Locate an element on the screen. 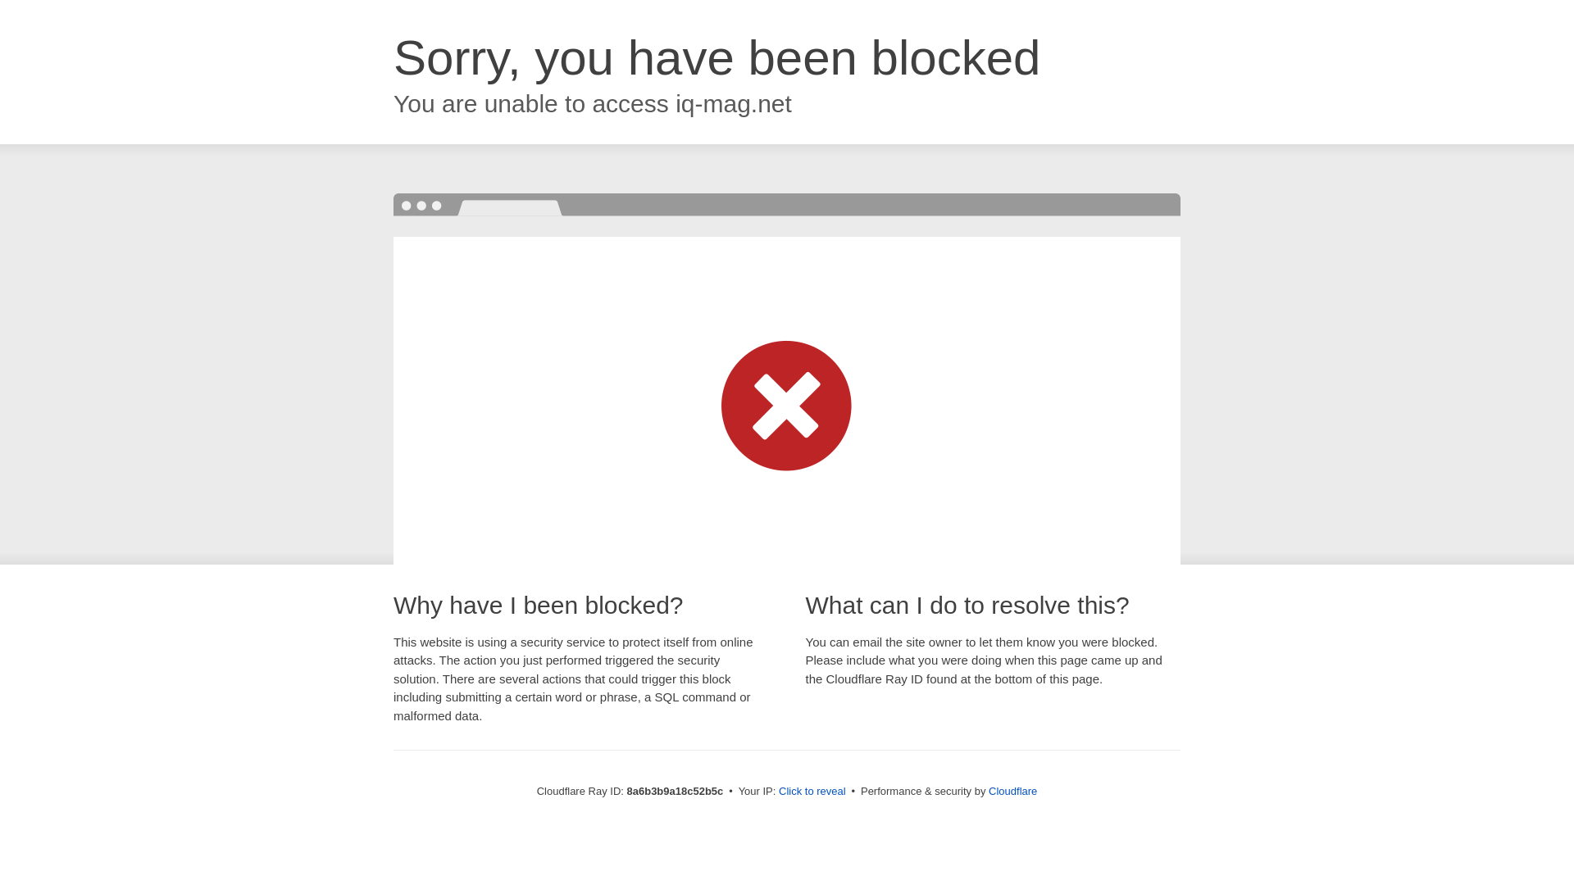 The height and width of the screenshot is (885, 1574). Cloudflare is located at coordinates (1012, 791).